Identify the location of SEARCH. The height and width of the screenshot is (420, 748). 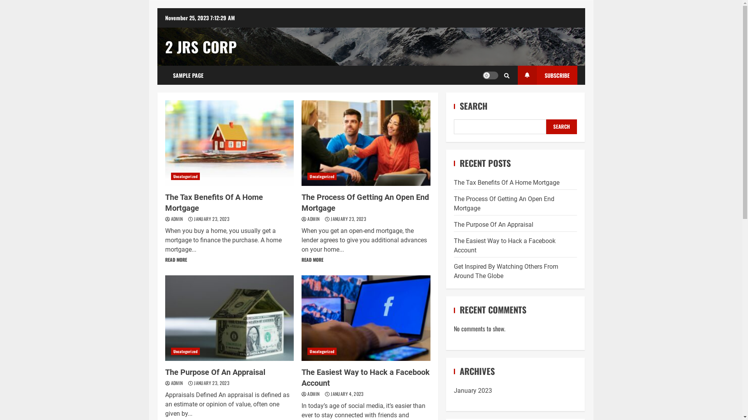
(562, 127).